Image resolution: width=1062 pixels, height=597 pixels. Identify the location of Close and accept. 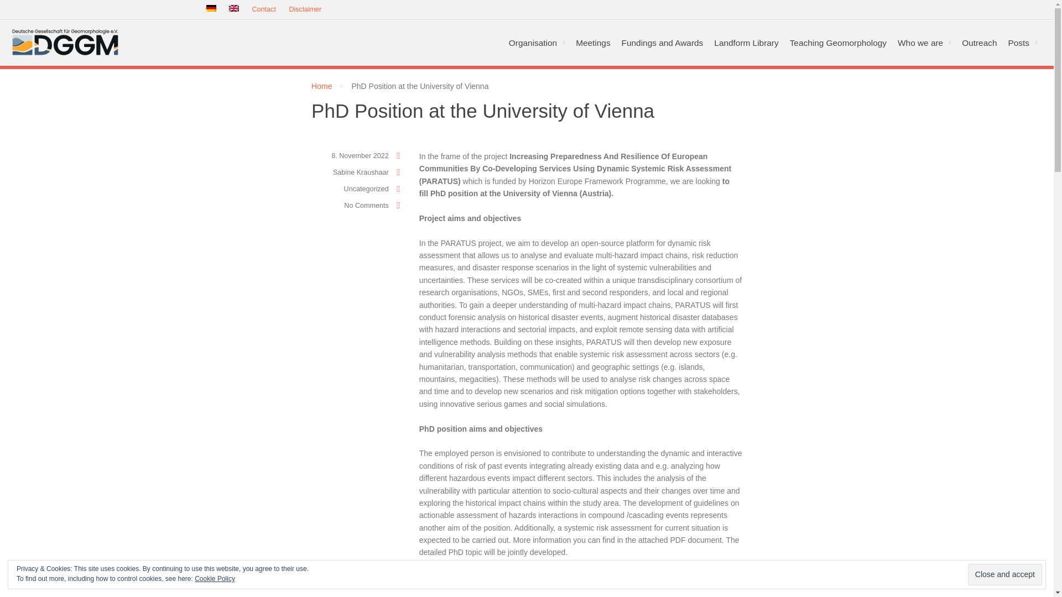
(1004, 574).